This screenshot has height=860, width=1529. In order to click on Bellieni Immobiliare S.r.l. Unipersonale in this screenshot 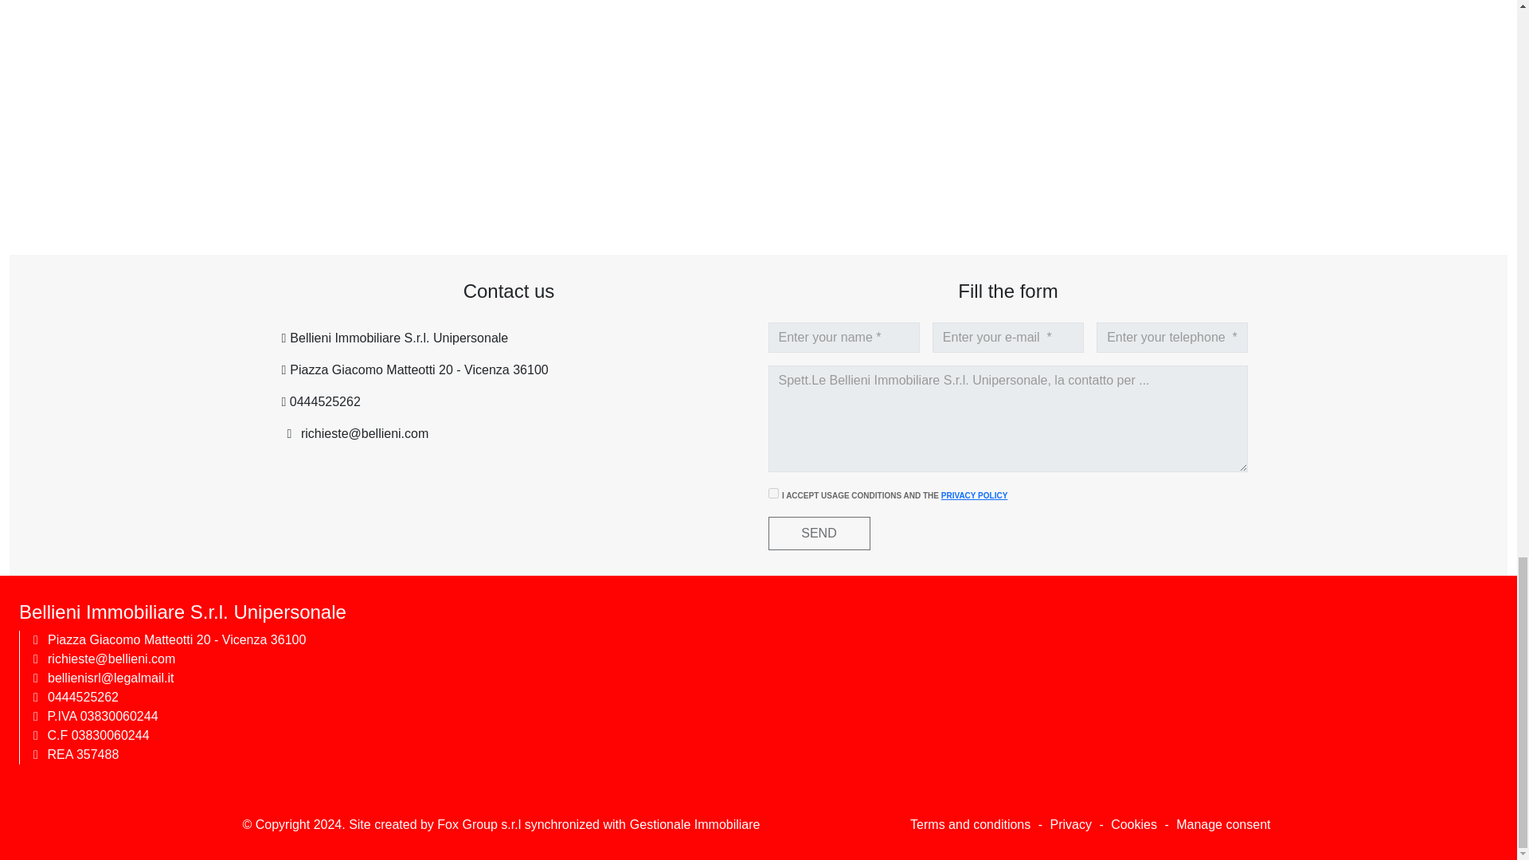, I will do `click(397, 338)`.